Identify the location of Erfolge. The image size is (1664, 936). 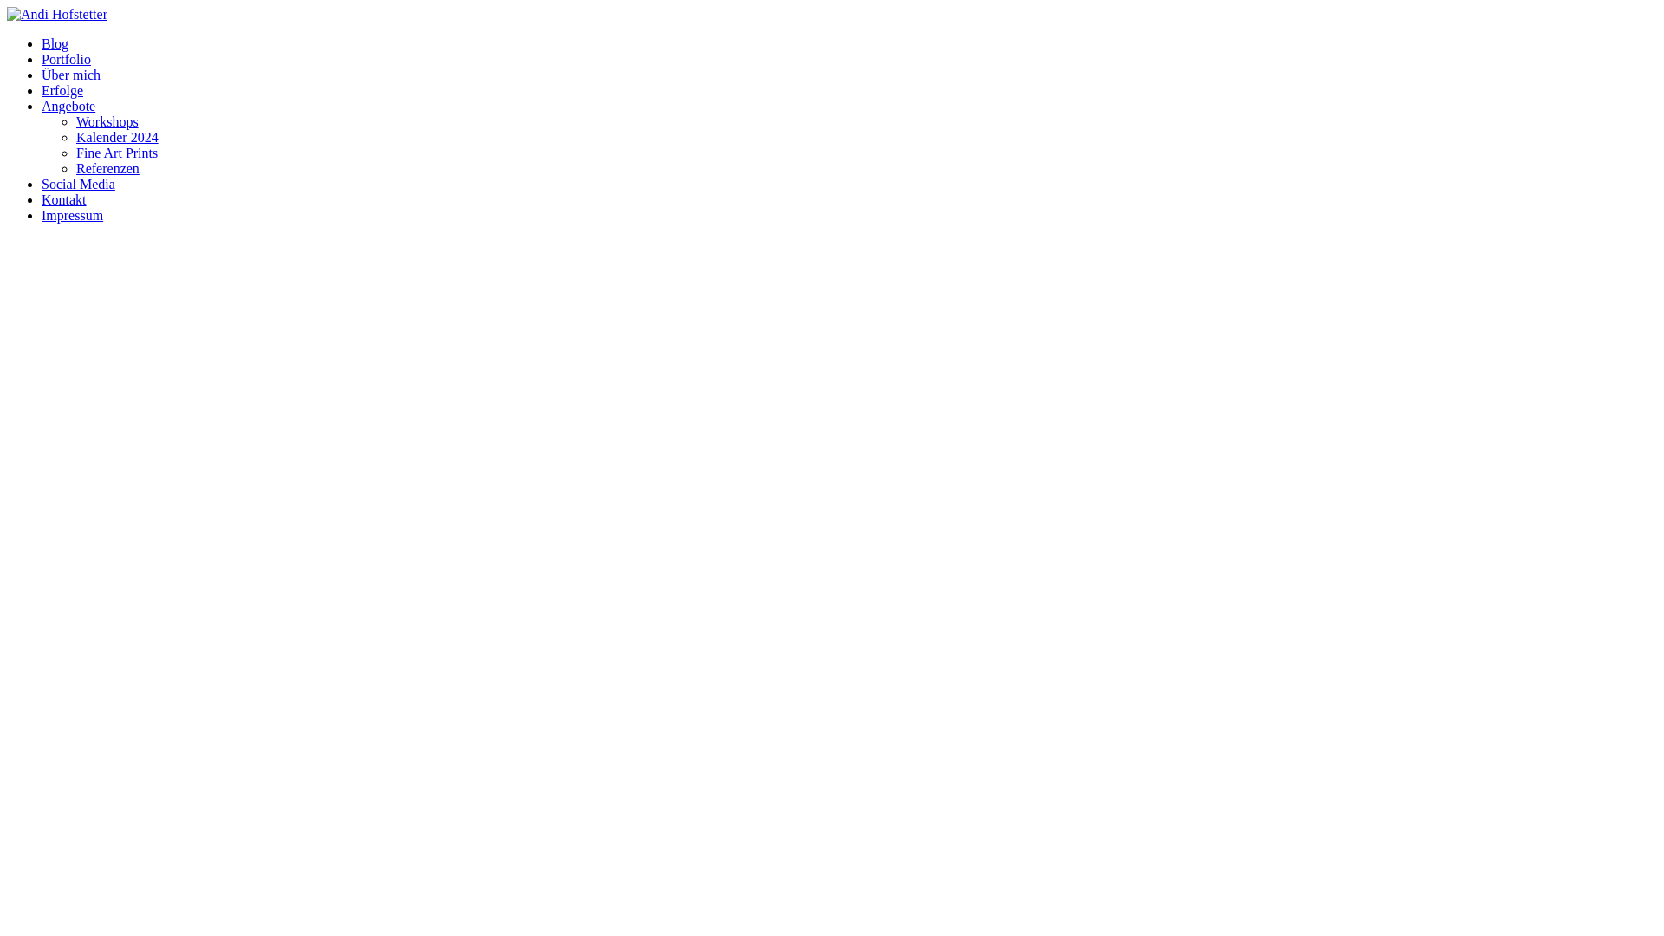
(62, 90).